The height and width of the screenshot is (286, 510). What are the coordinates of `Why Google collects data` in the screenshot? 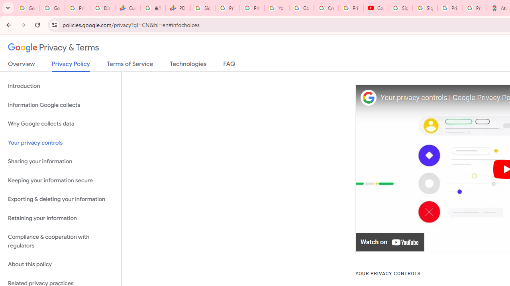 It's located at (61, 124).